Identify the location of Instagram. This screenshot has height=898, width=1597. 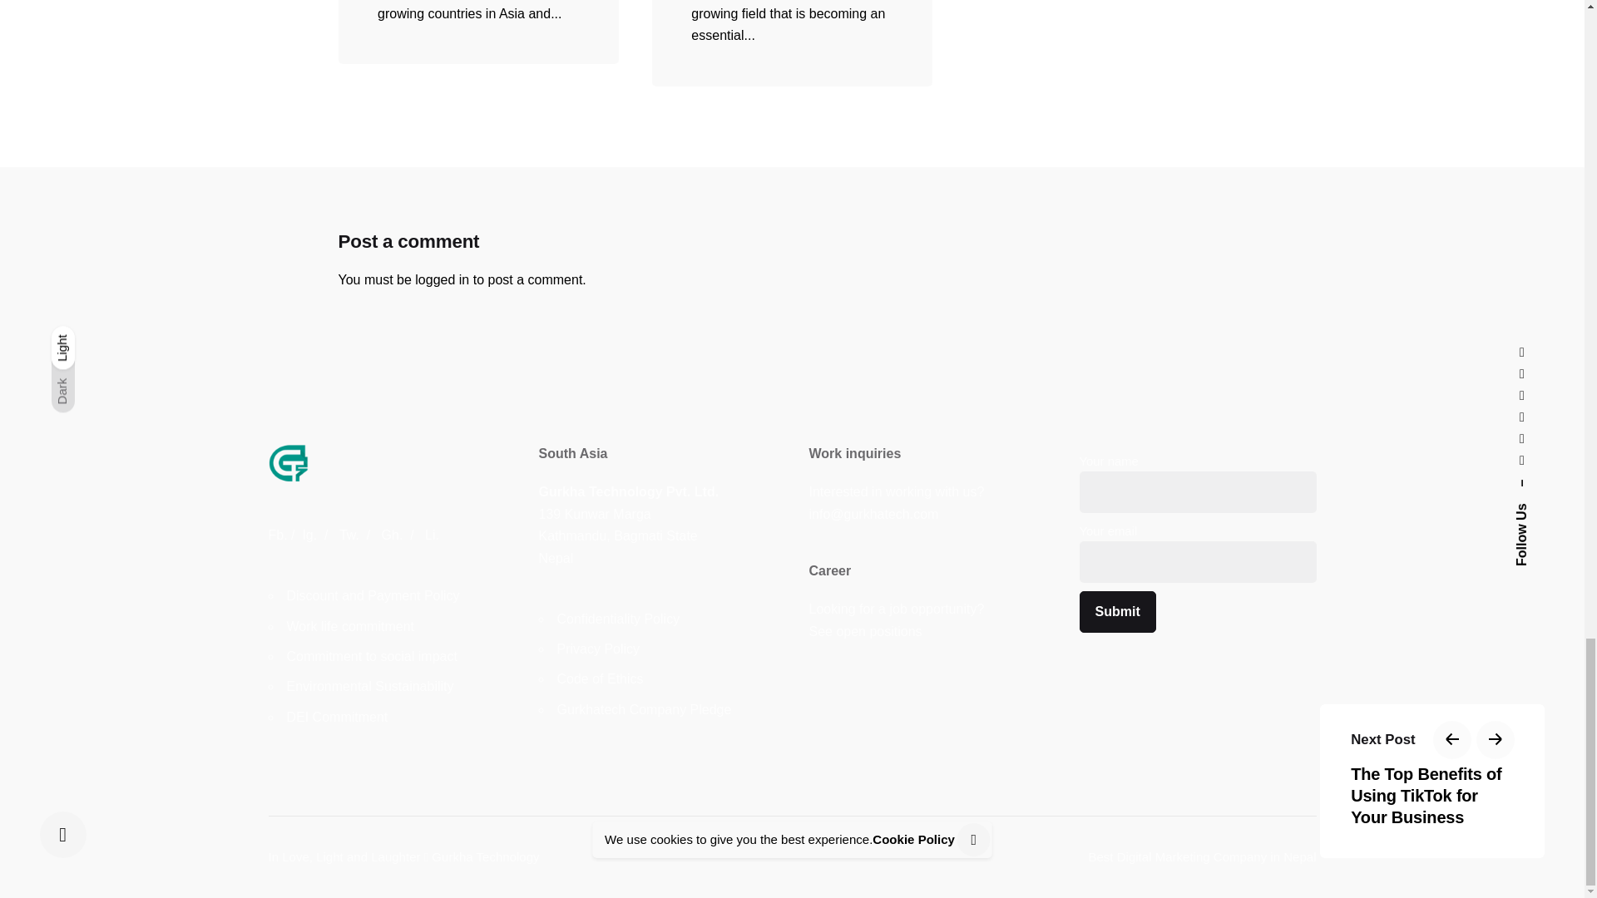
(309, 535).